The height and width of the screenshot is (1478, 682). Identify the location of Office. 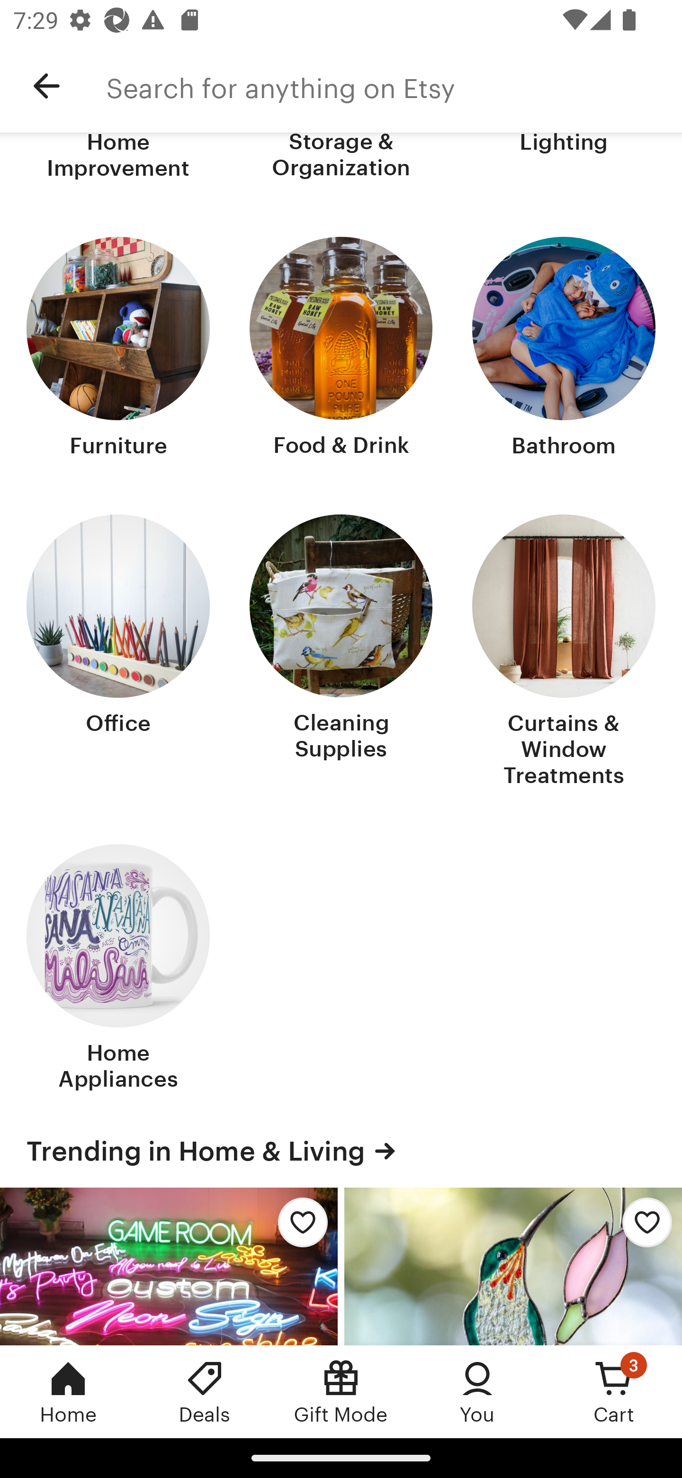
(118, 652).